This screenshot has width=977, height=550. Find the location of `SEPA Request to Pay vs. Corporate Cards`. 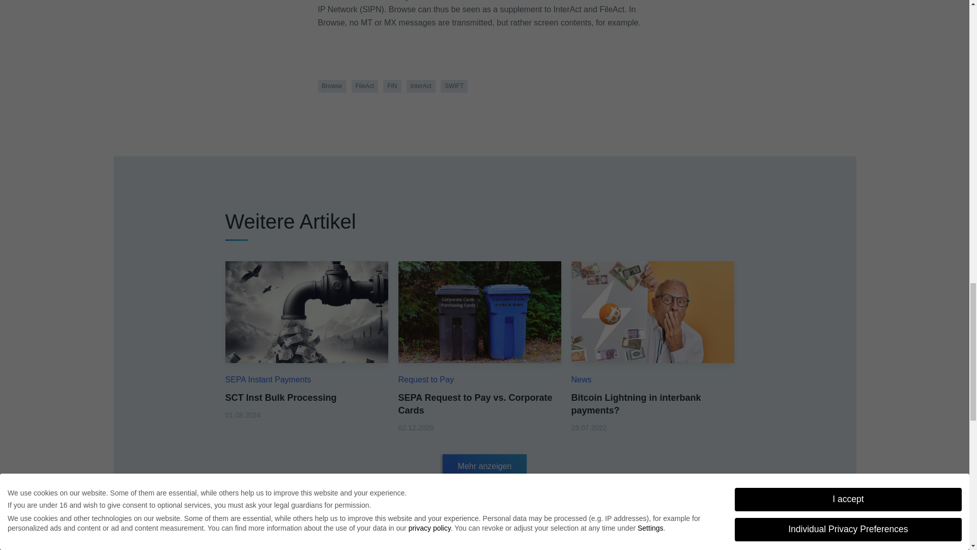

SEPA Request to Pay vs. Corporate Cards is located at coordinates (479, 312).